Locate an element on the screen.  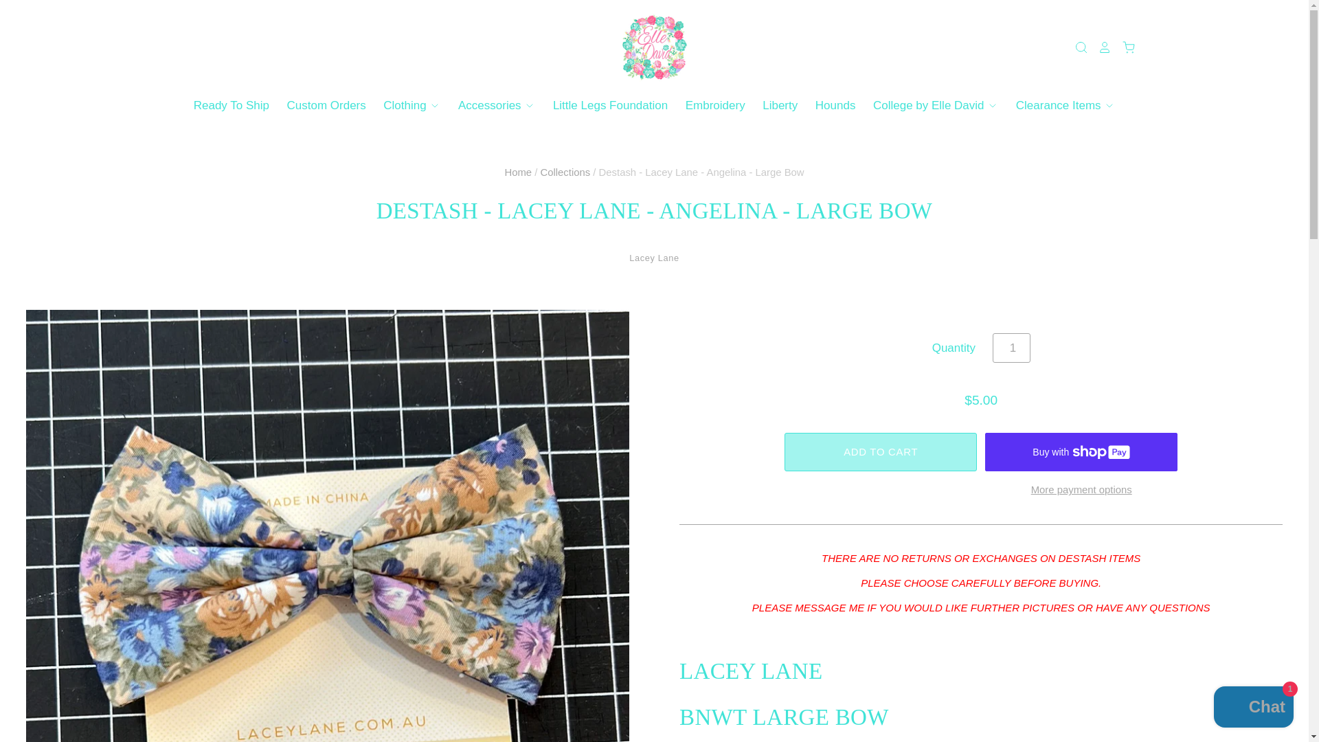
Add to cart is located at coordinates (881, 452).